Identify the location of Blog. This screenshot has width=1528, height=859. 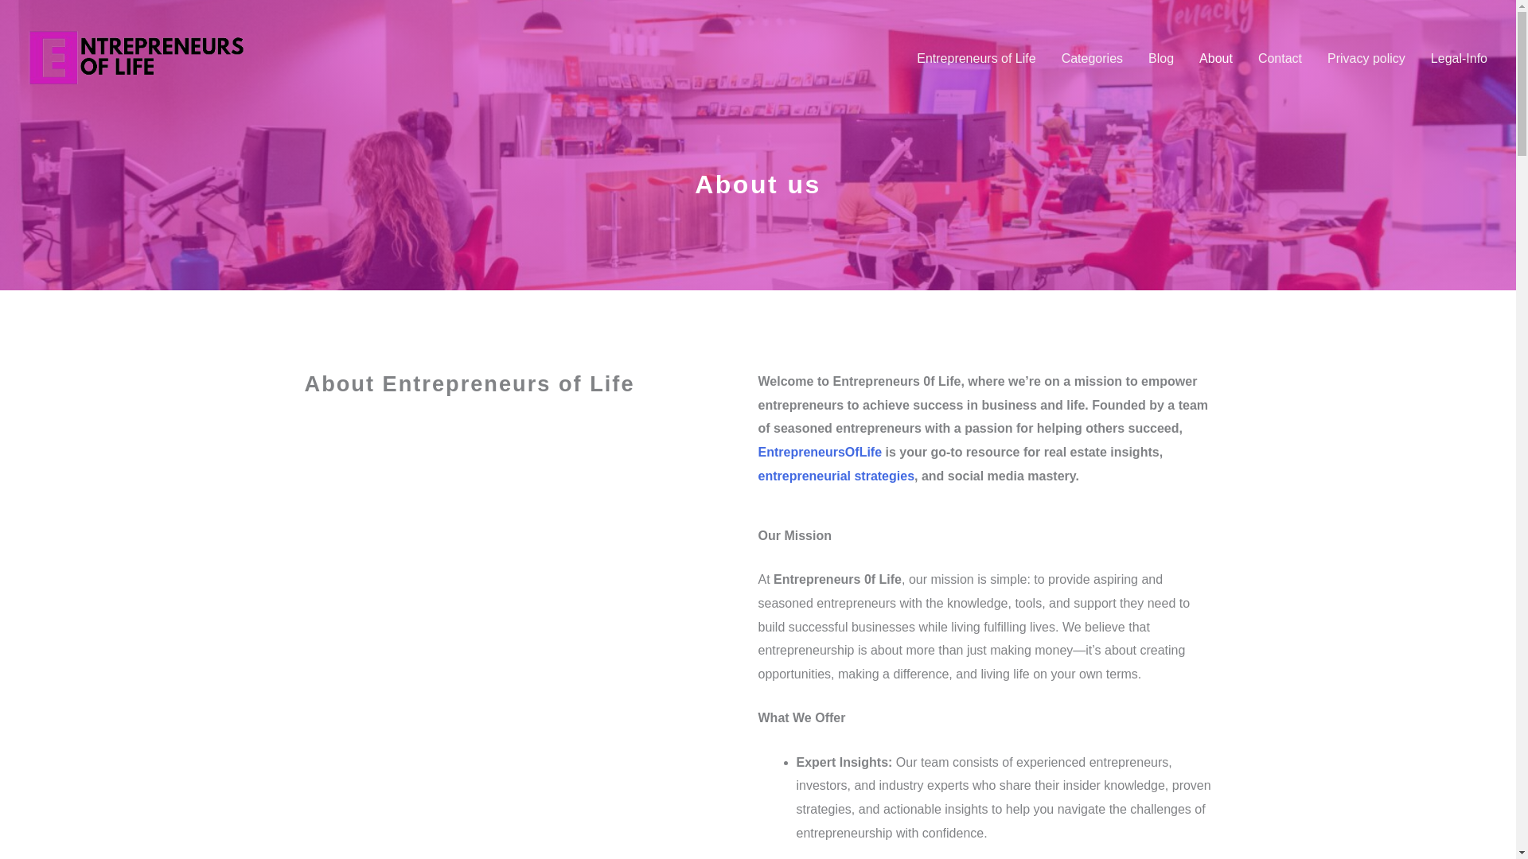
(1160, 59).